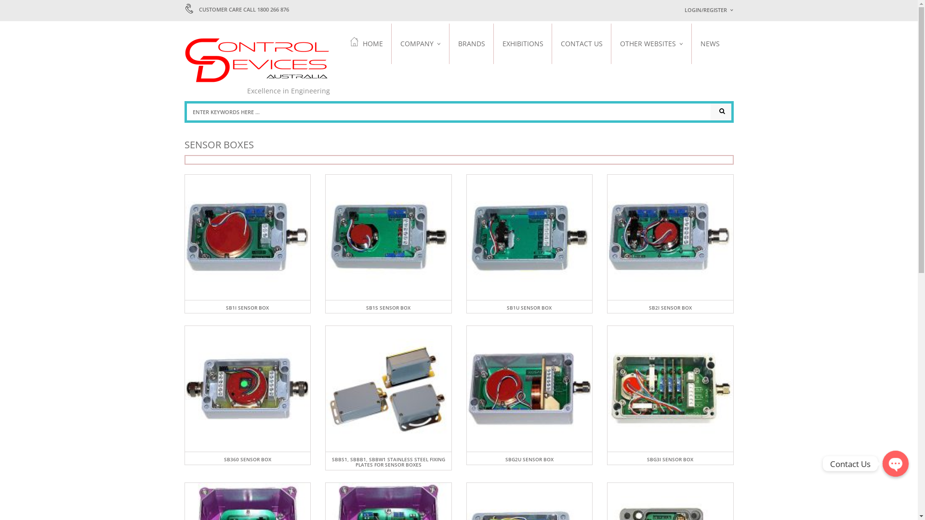 Image resolution: width=925 pixels, height=520 pixels. What do you see at coordinates (388, 308) in the screenshot?
I see `SB1S SENSOR BOX` at bounding box center [388, 308].